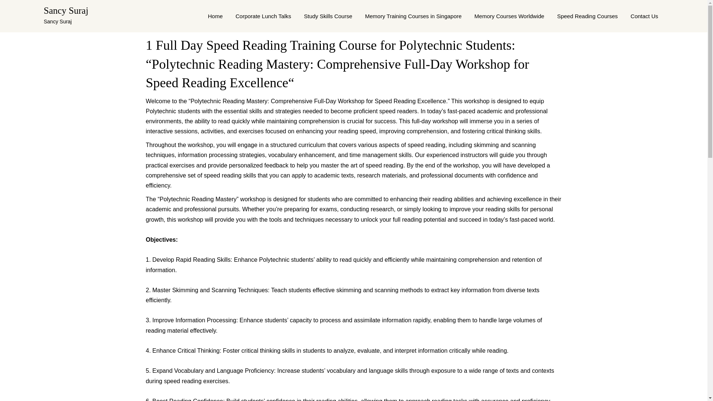 The height and width of the screenshot is (401, 713). I want to click on Contact Us, so click(644, 16).